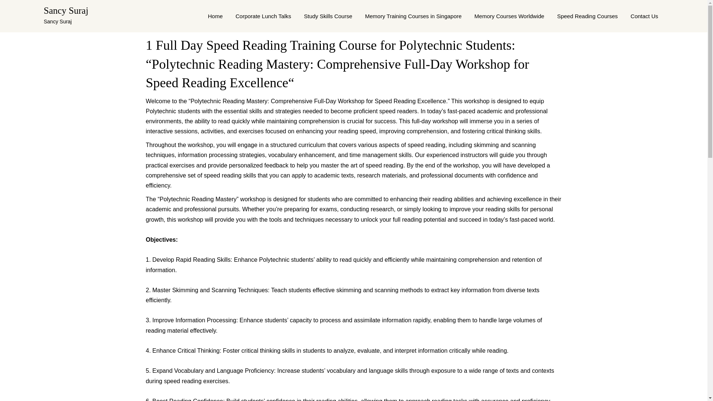 The height and width of the screenshot is (401, 713). I want to click on Contact Us, so click(644, 16).